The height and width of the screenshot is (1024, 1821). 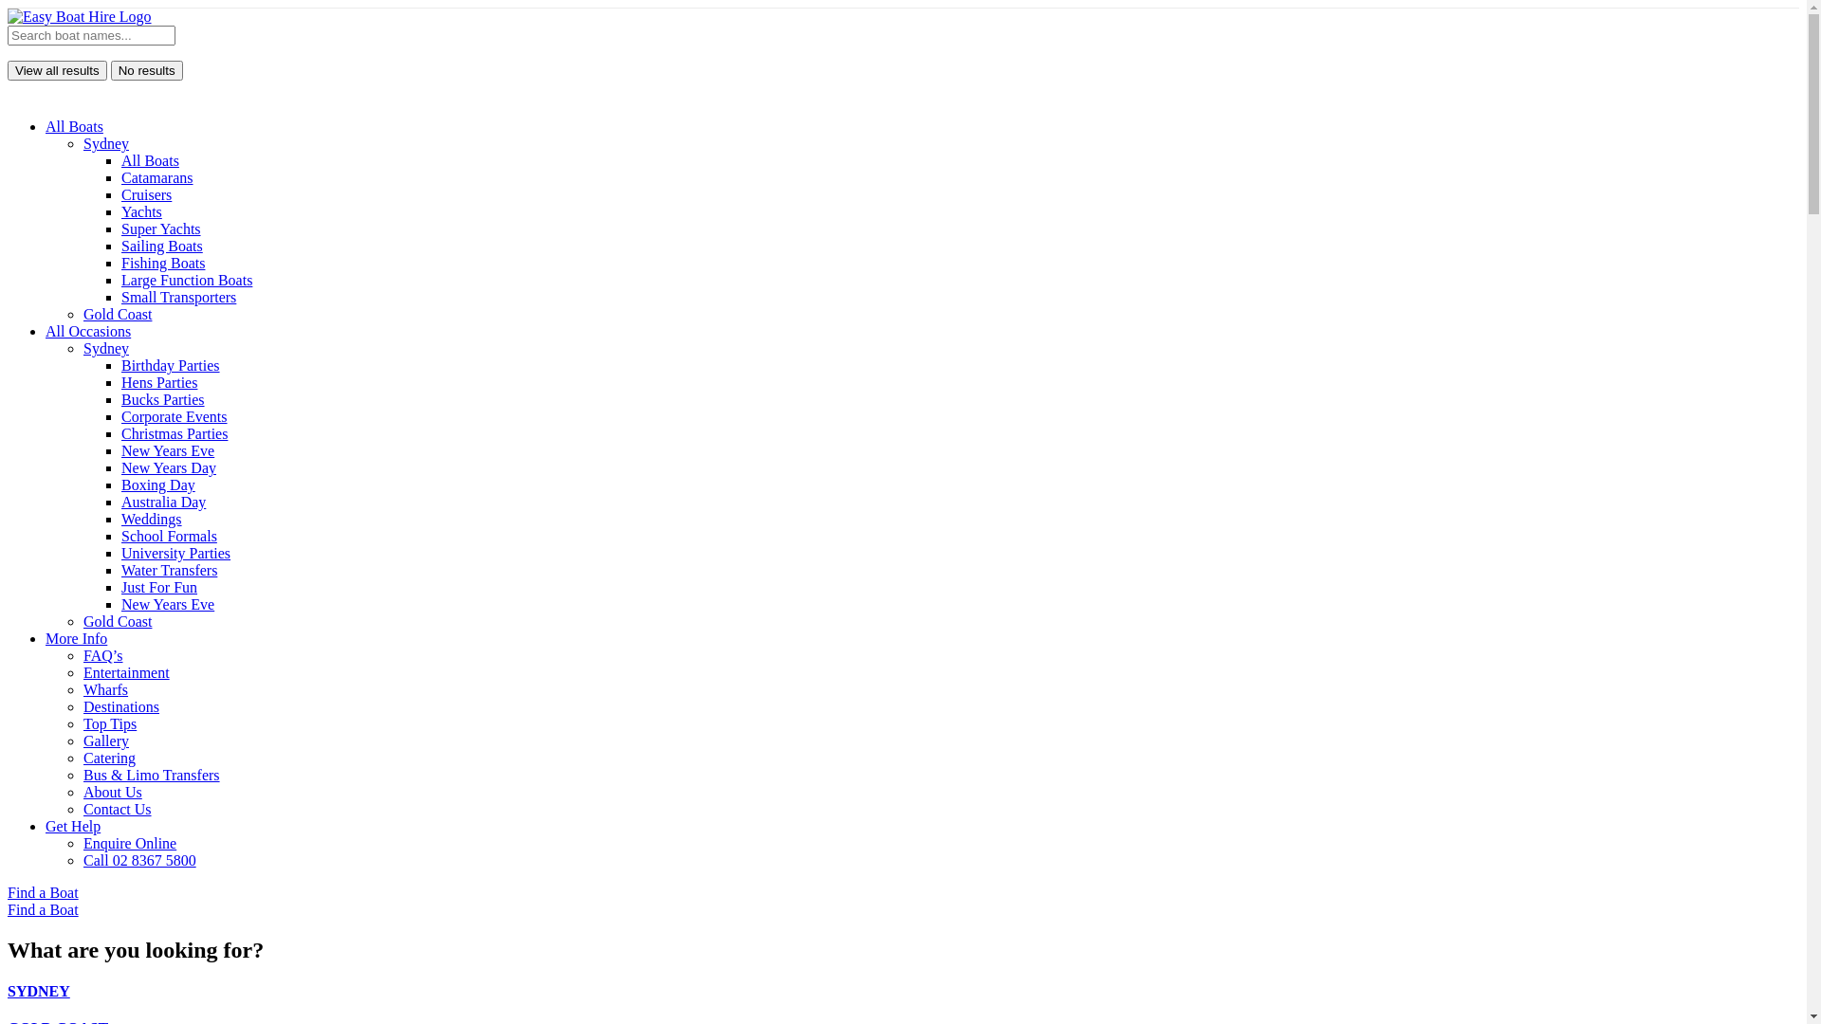 What do you see at coordinates (168, 451) in the screenshot?
I see `New Years Eve` at bounding box center [168, 451].